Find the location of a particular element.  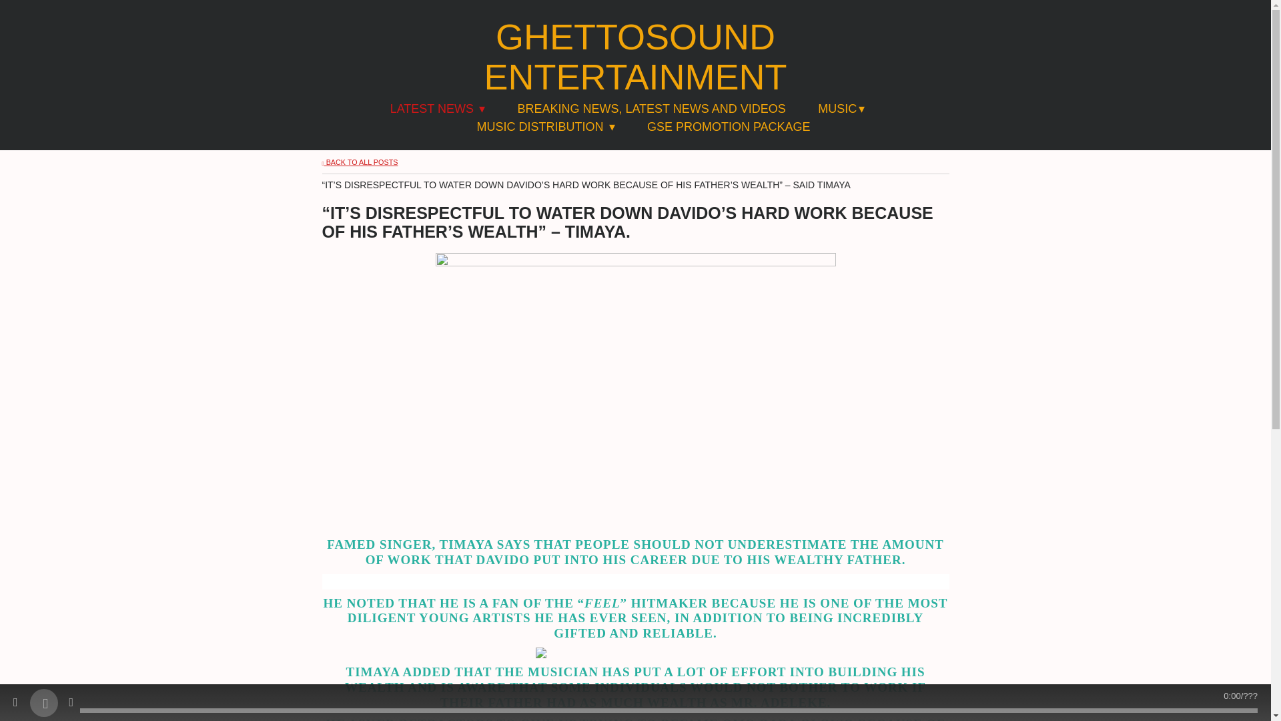

BREAKING NEWS, LATEST NEWS AND VIDEOS is located at coordinates (651, 109).